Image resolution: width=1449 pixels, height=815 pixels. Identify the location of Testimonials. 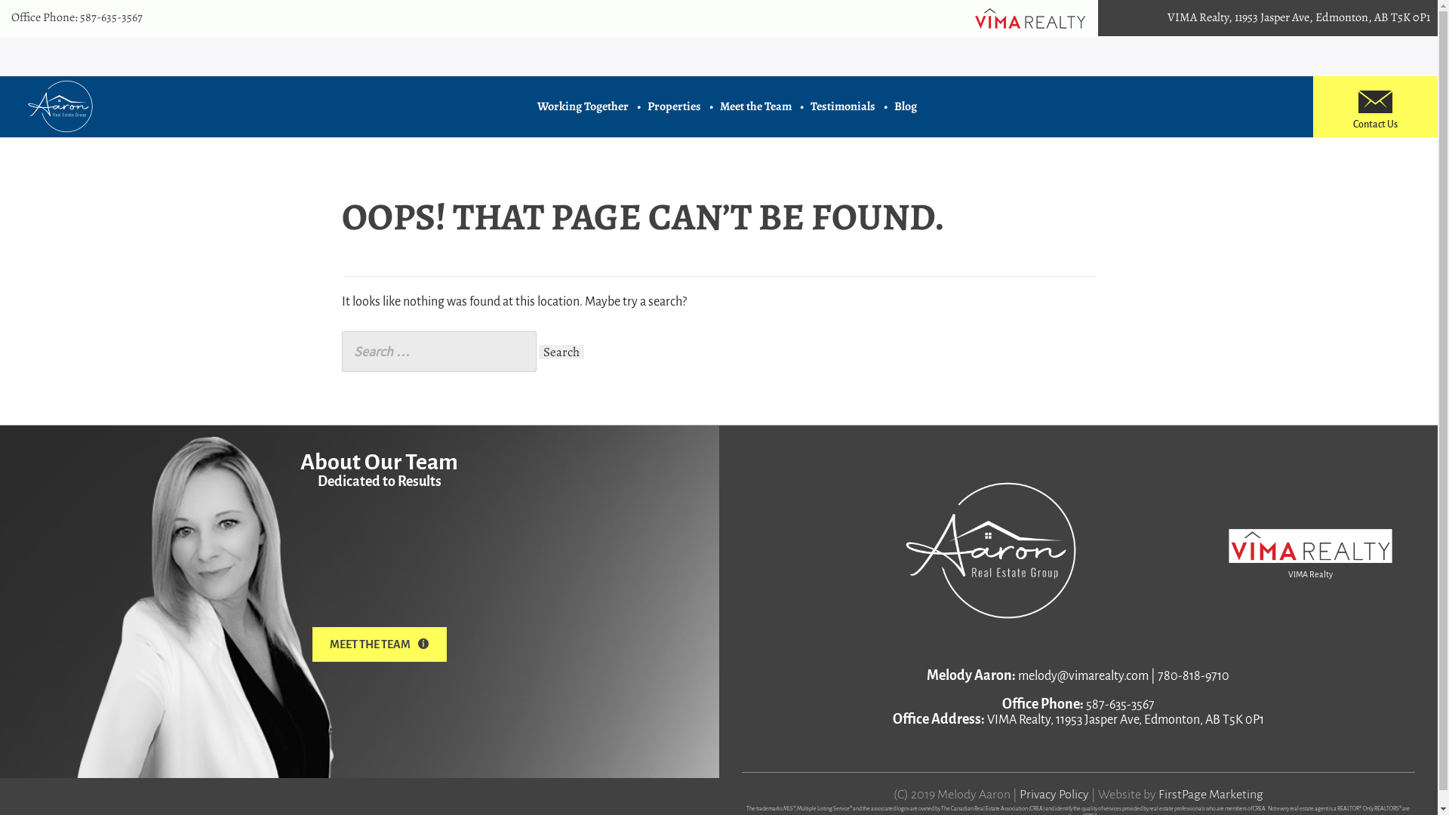
(843, 106).